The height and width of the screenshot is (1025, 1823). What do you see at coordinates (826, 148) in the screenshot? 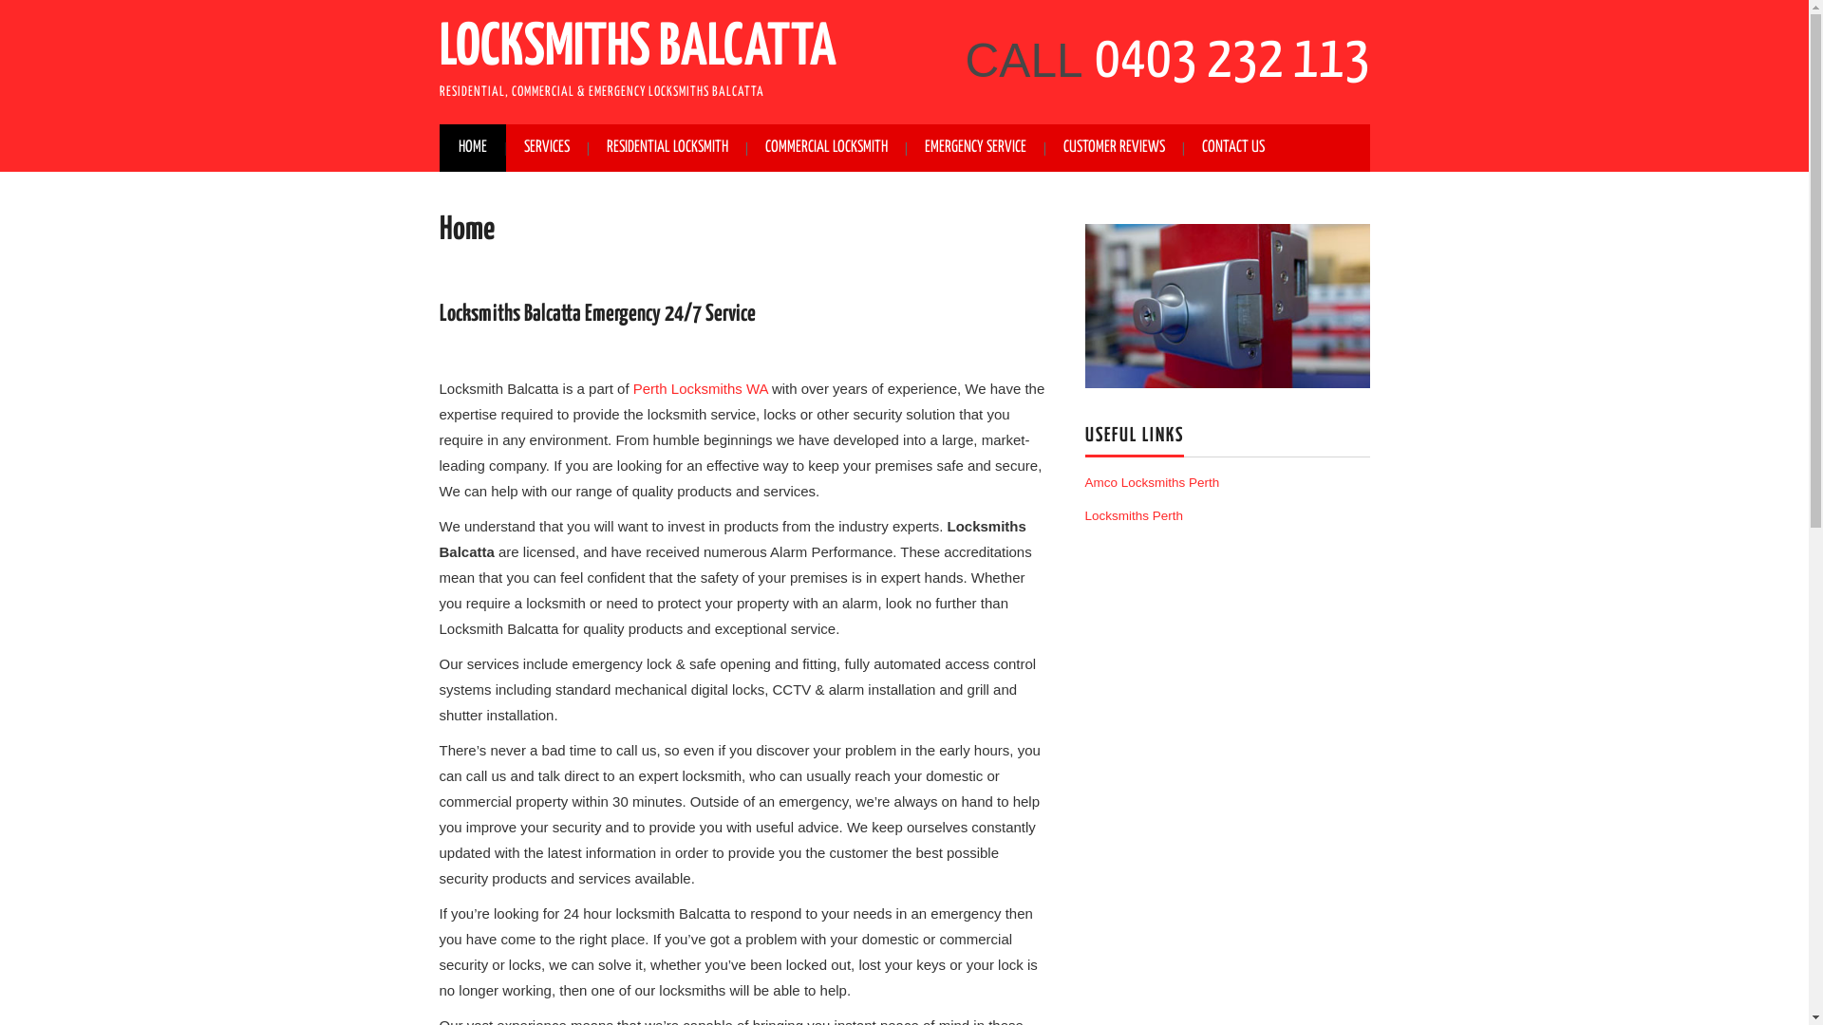
I see `COMMERCIAL LOCKSMITH` at bounding box center [826, 148].